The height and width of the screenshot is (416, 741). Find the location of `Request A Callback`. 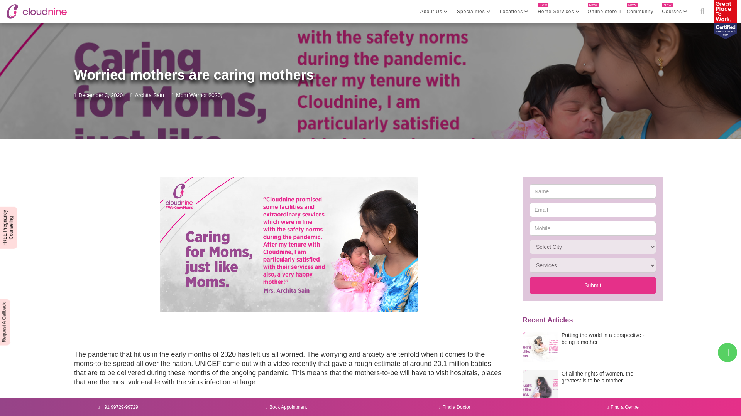

Request A Callback is located at coordinates (22, 305).